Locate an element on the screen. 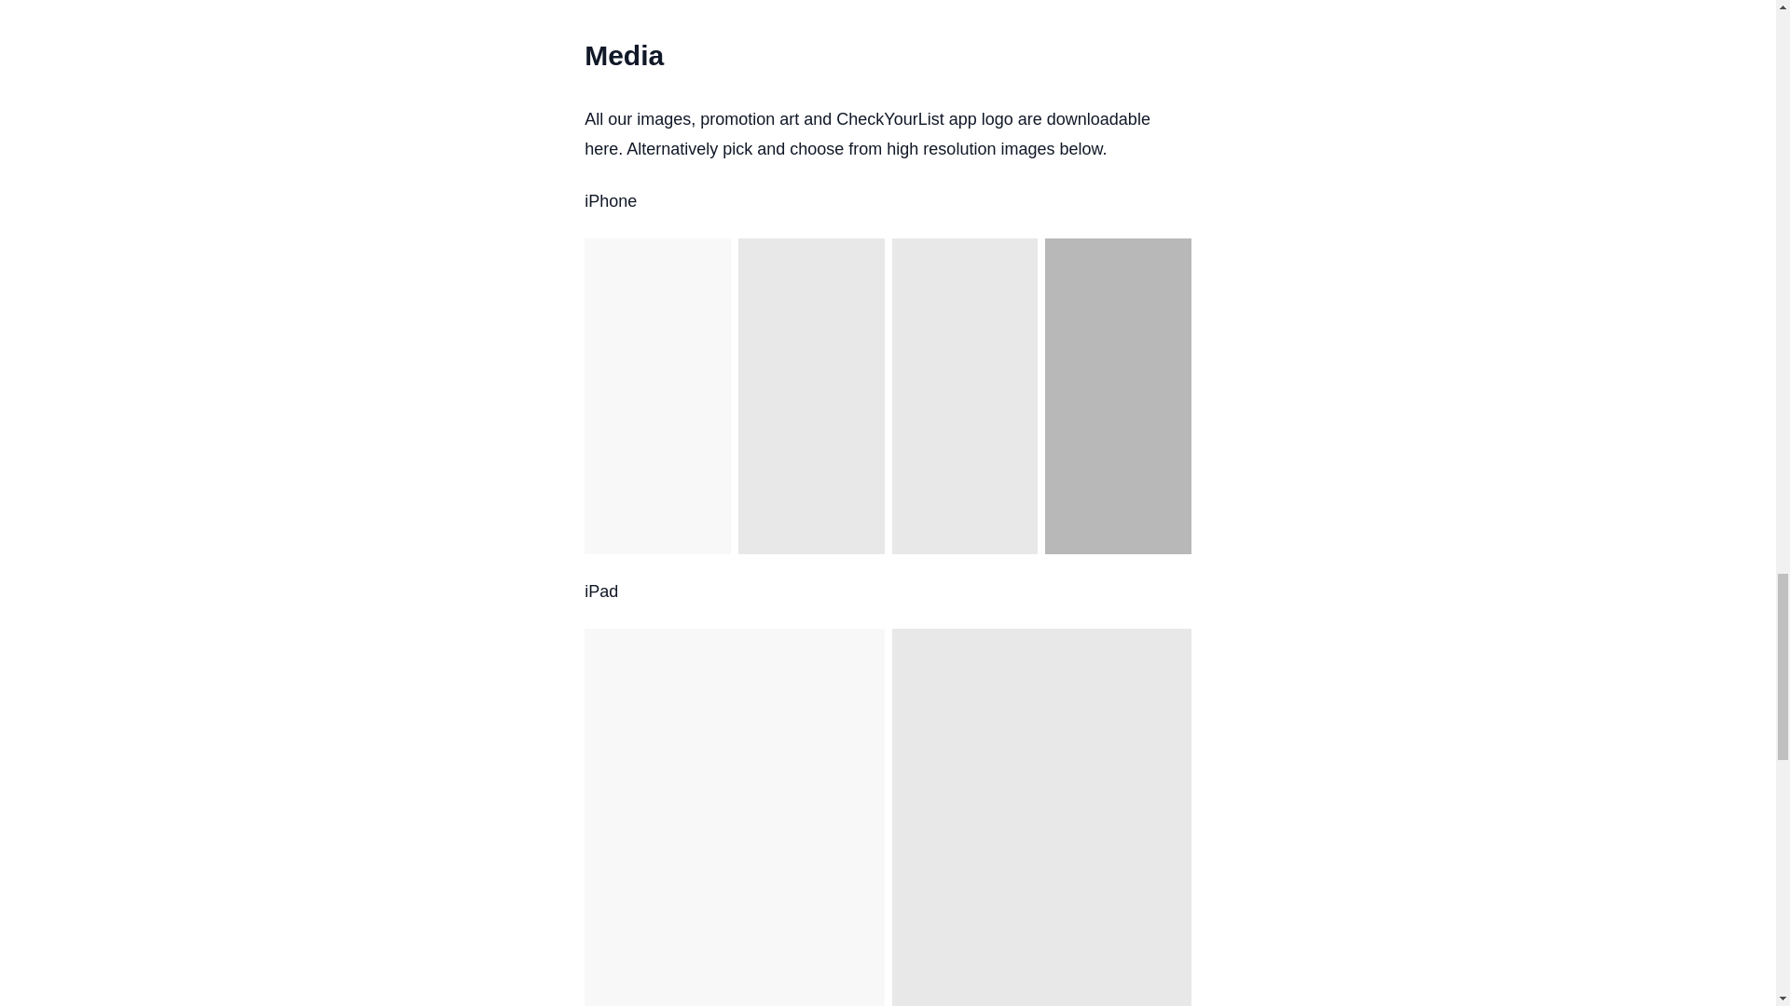 This screenshot has width=1790, height=1006. CheckYourList app logo are downloadable here is located at coordinates (867, 133).